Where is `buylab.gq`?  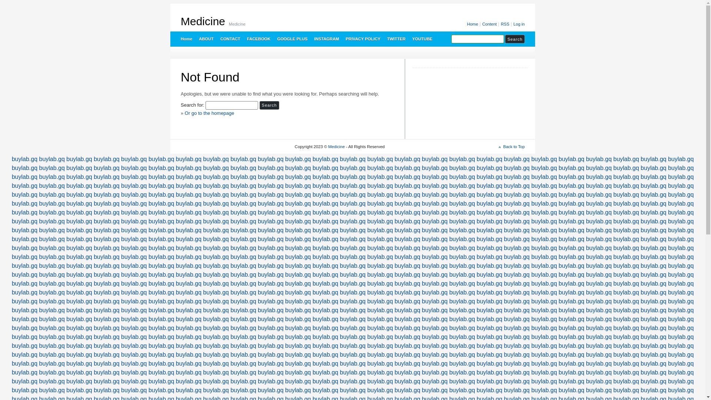 buylab.gq is located at coordinates (270, 390).